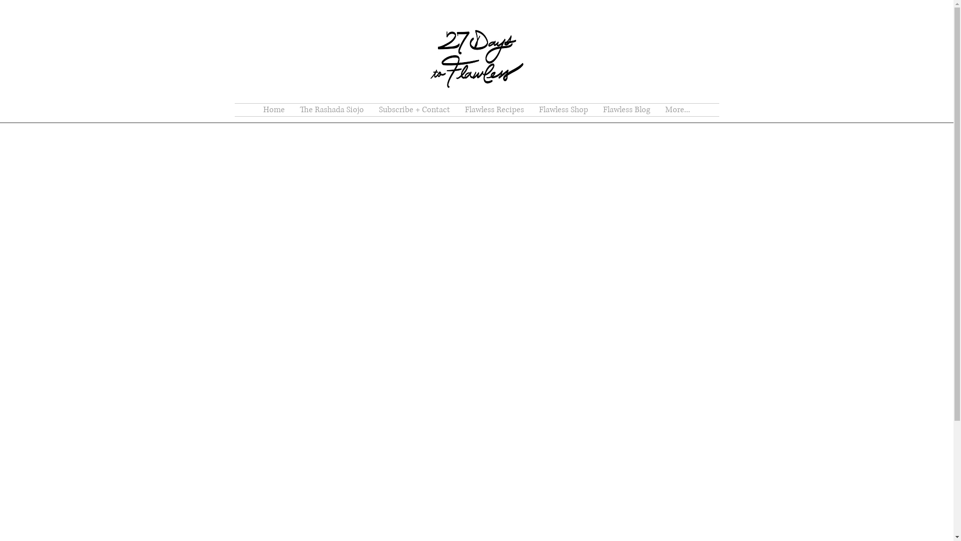 The width and height of the screenshot is (961, 541). I want to click on Flawless Blog, so click(627, 110).